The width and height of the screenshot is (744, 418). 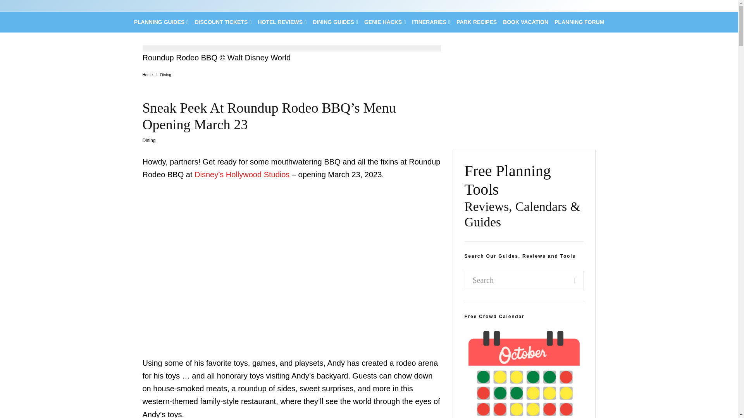 What do you see at coordinates (579, 22) in the screenshot?
I see `PLANNING FORUM` at bounding box center [579, 22].